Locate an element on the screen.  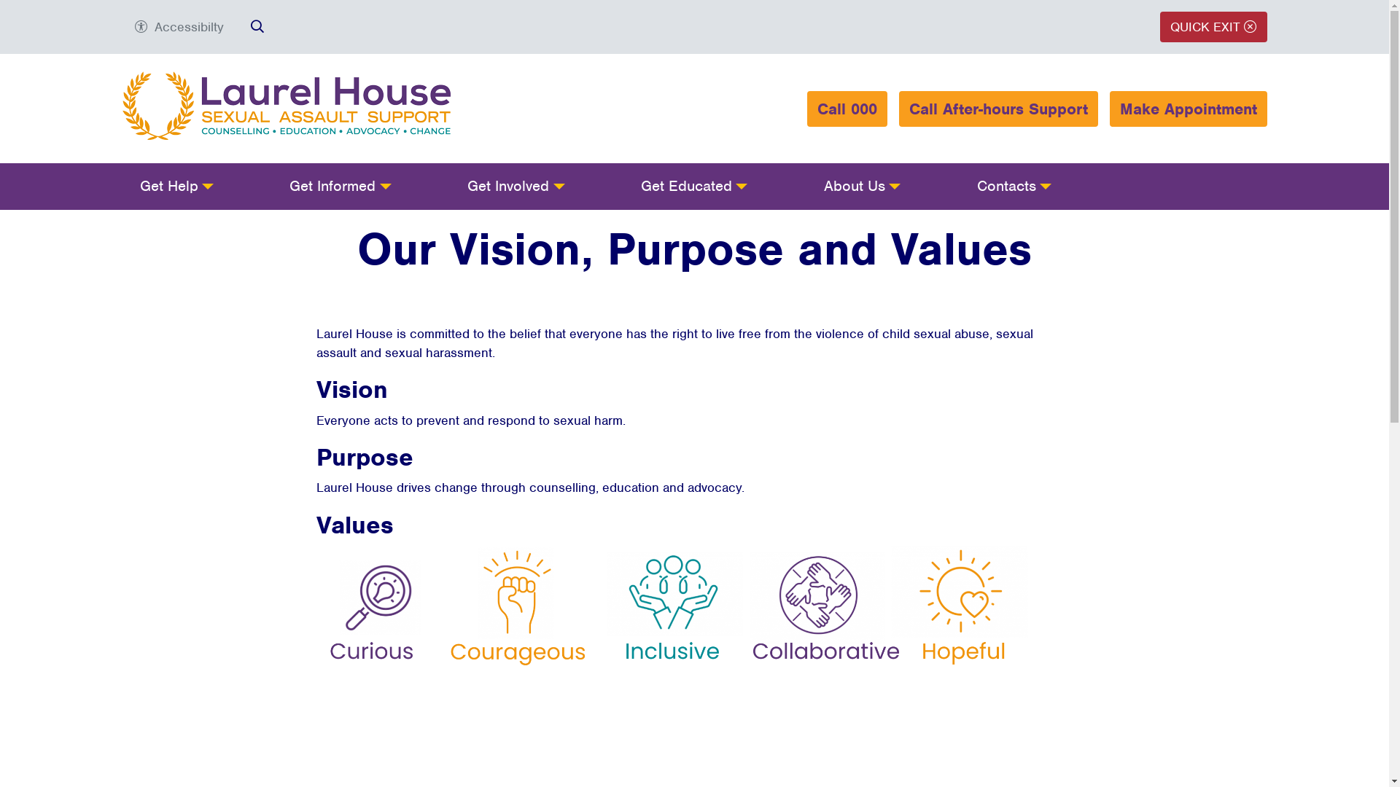
Get Help is located at coordinates (176, 187).